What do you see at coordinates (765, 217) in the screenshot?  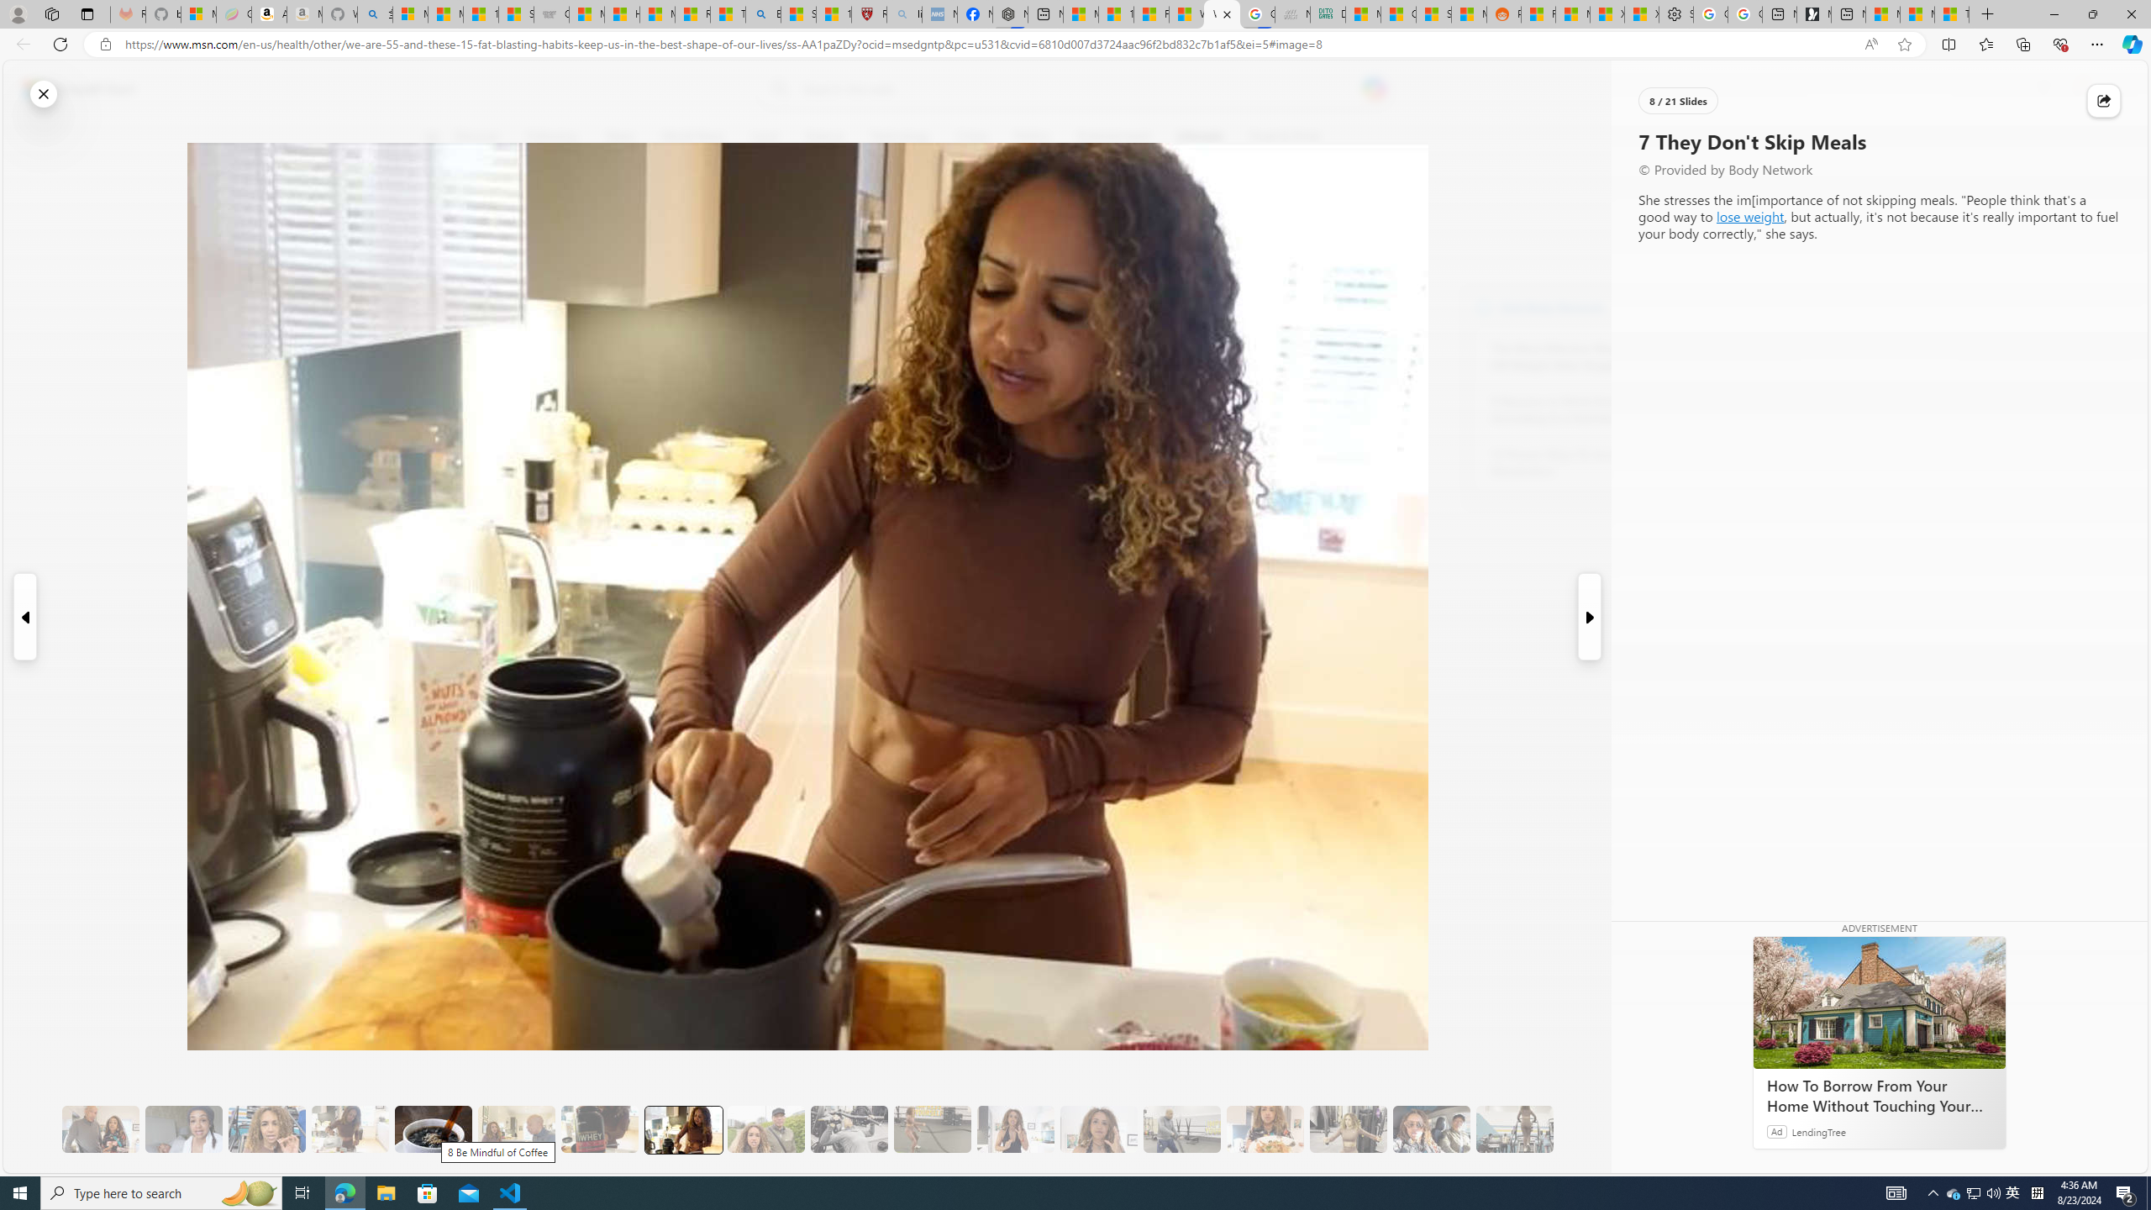 I see `Follow` at bounding box center [765, 217].